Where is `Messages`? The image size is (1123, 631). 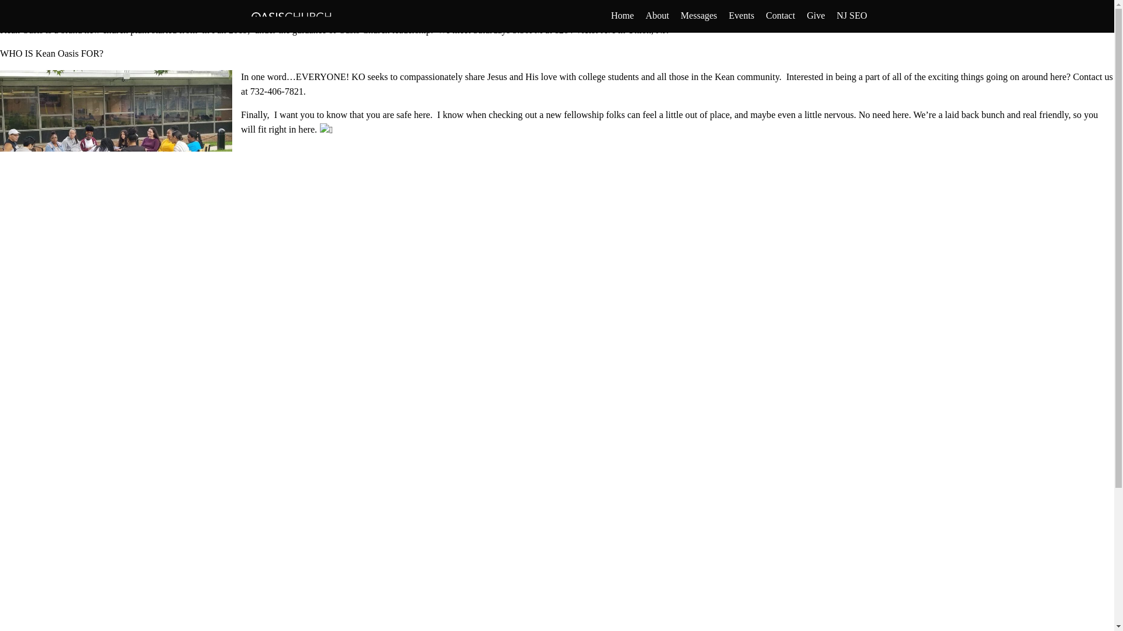
Messages is located at coordinates (698, 16).